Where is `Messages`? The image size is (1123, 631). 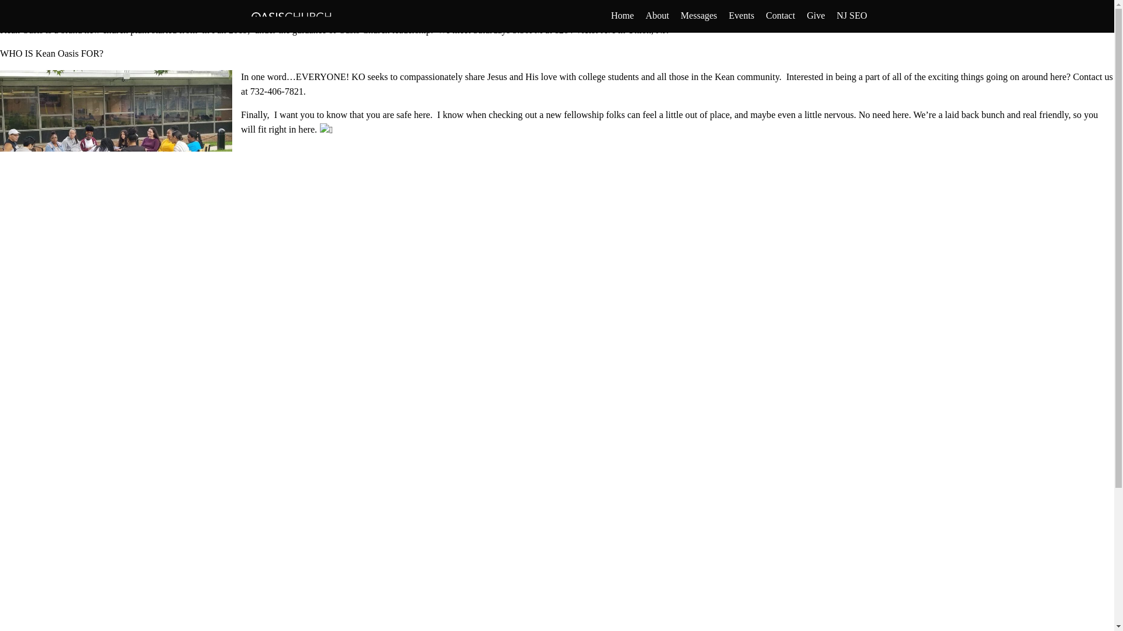
Messages is located at coordinates (698, 16).